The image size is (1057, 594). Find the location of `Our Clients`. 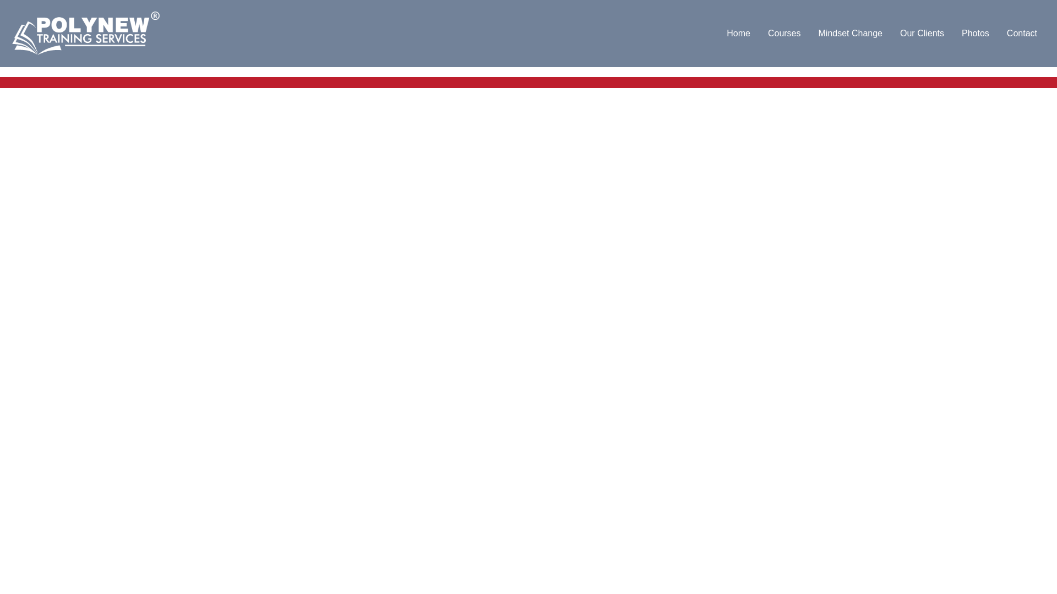

Our Clients is located at coordinates (922, 33).